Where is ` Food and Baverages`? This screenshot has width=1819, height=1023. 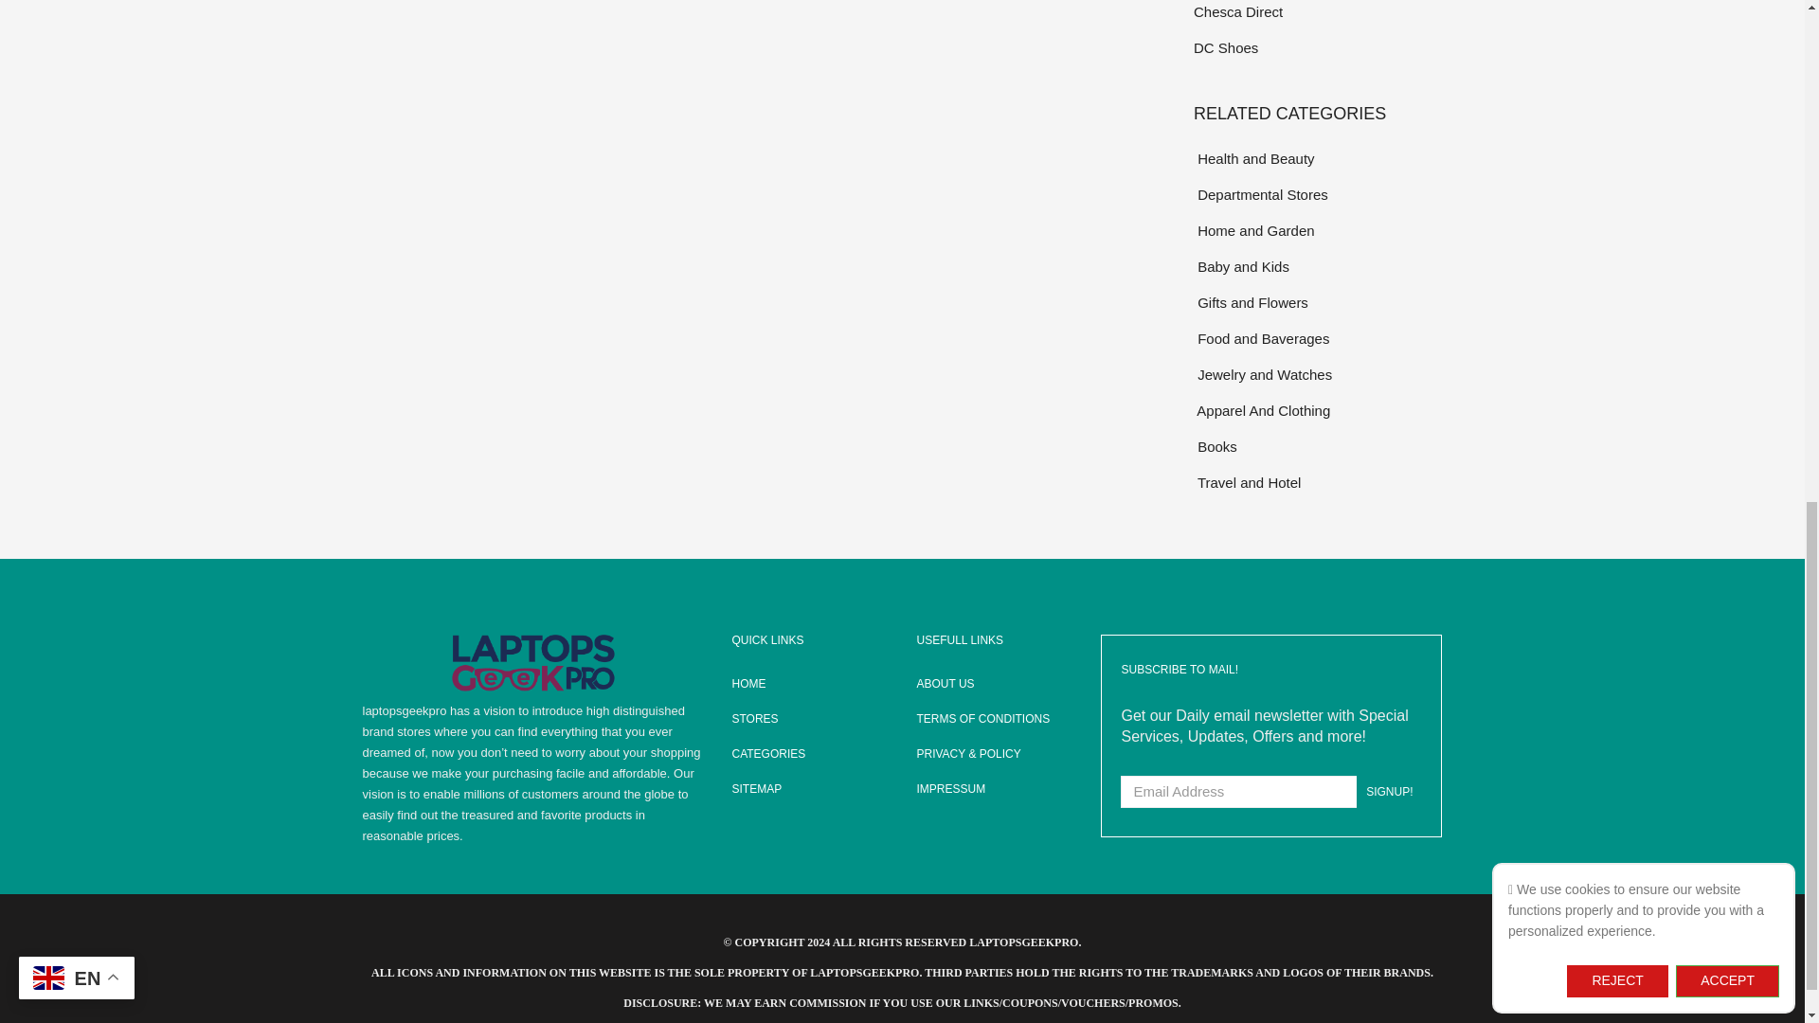  Food and Baverages is located at coordinates (1317, 338).